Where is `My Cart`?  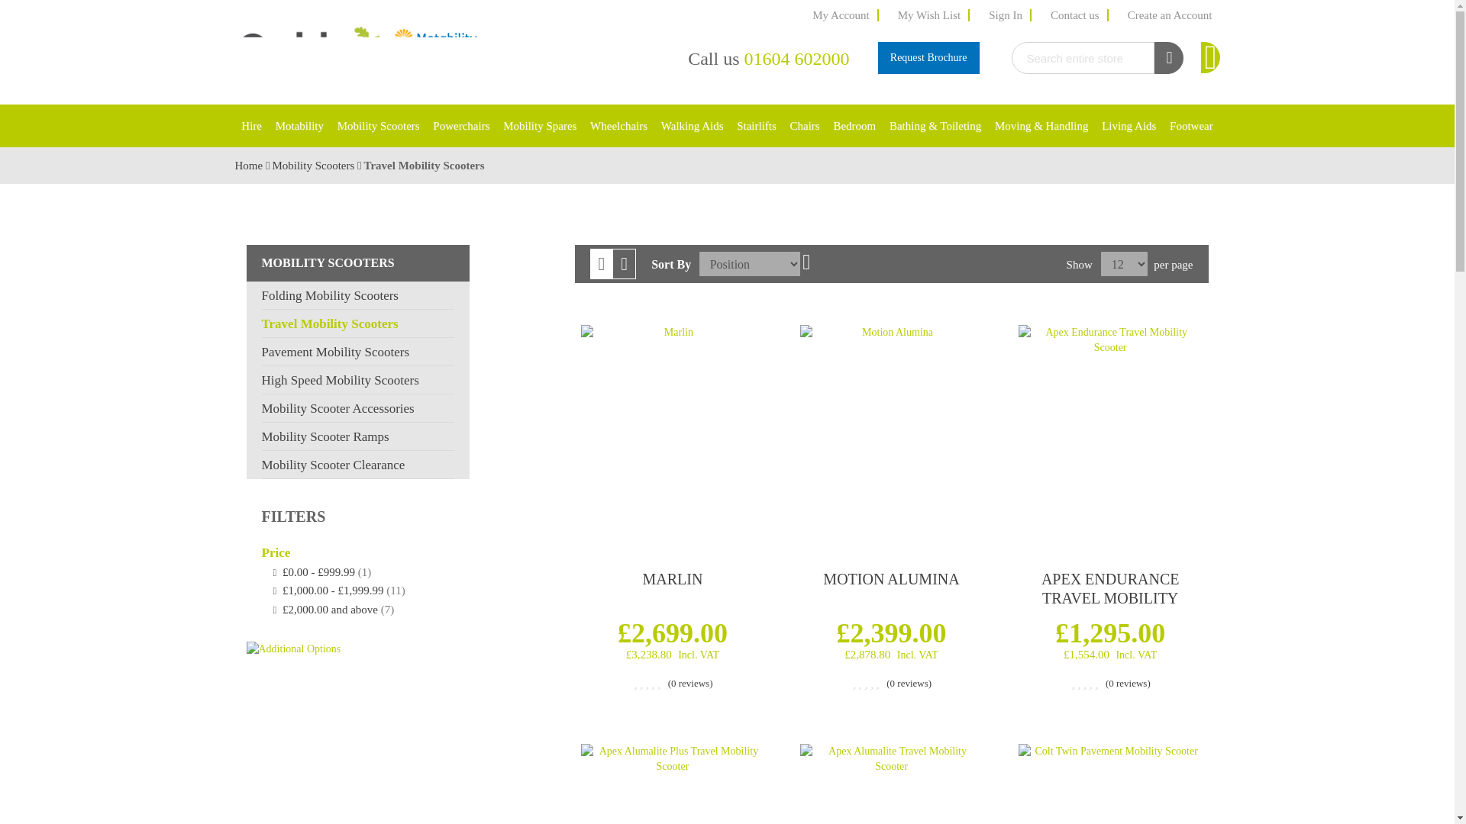 My Cart is located at coordinates (1209, 58).